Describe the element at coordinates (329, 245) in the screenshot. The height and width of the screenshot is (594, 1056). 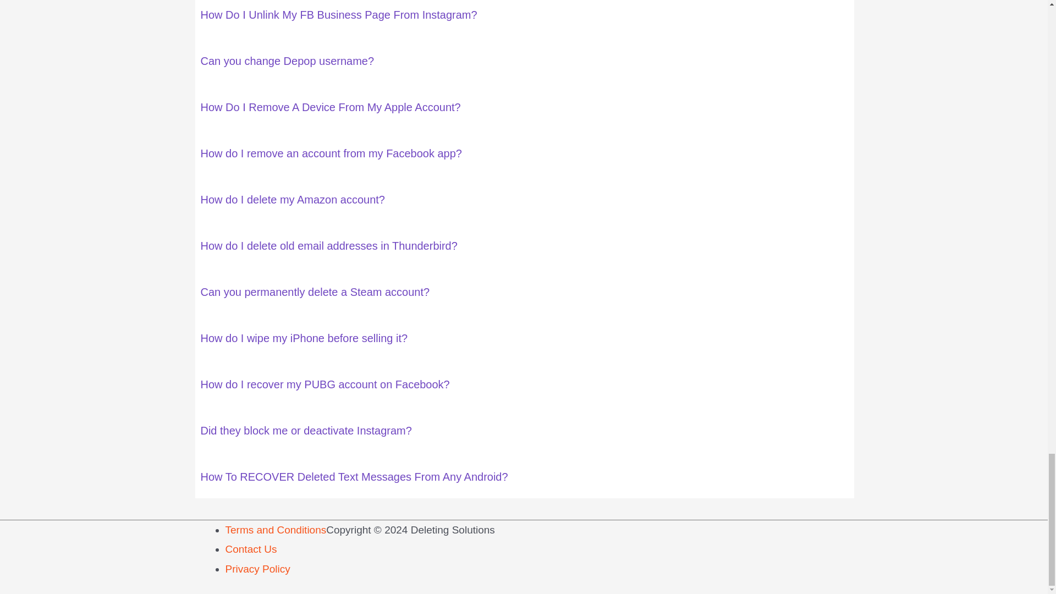
I see `How do I delete old email addresses in Thunderbird?` at that location.